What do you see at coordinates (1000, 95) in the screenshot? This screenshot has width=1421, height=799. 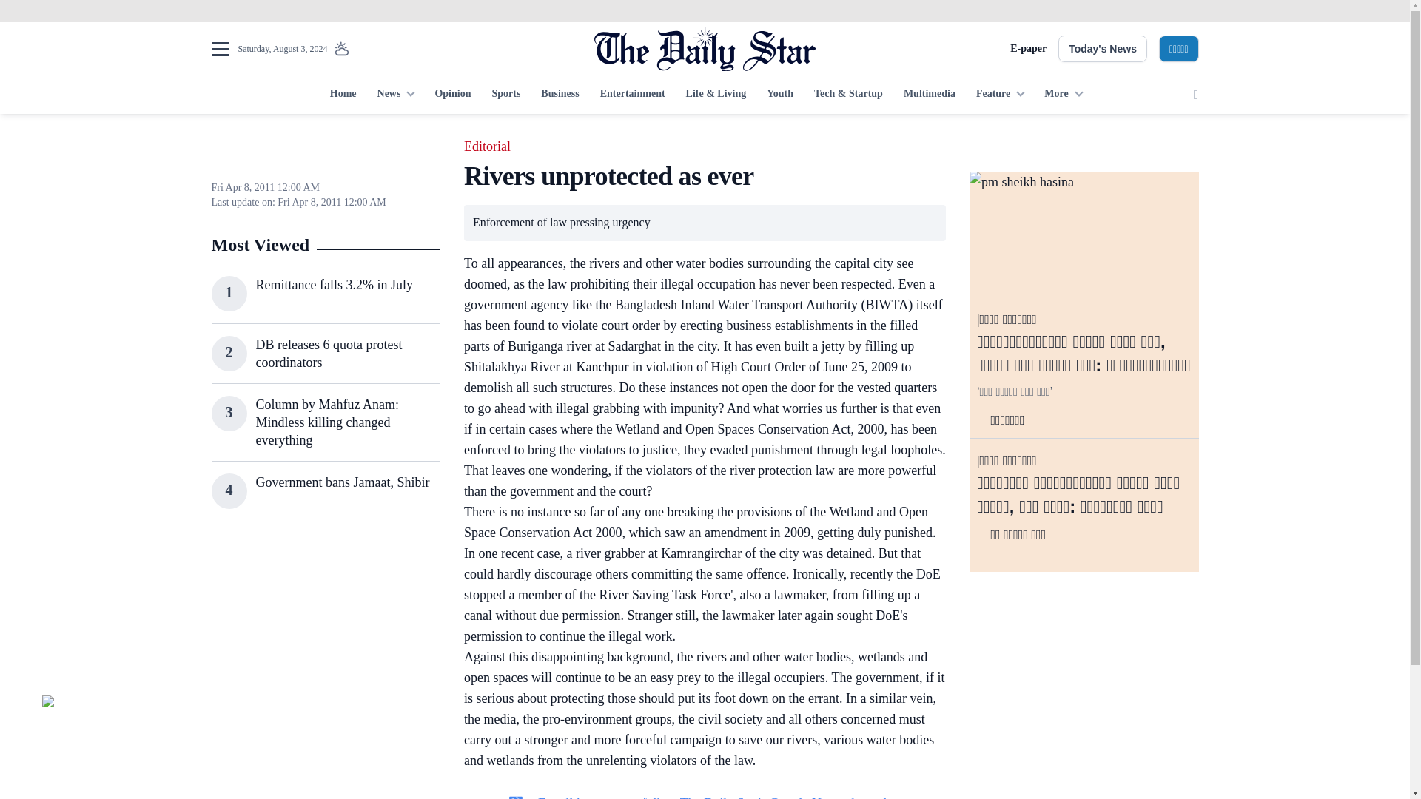 I see `Feature` at bounding box center [1000, 95].